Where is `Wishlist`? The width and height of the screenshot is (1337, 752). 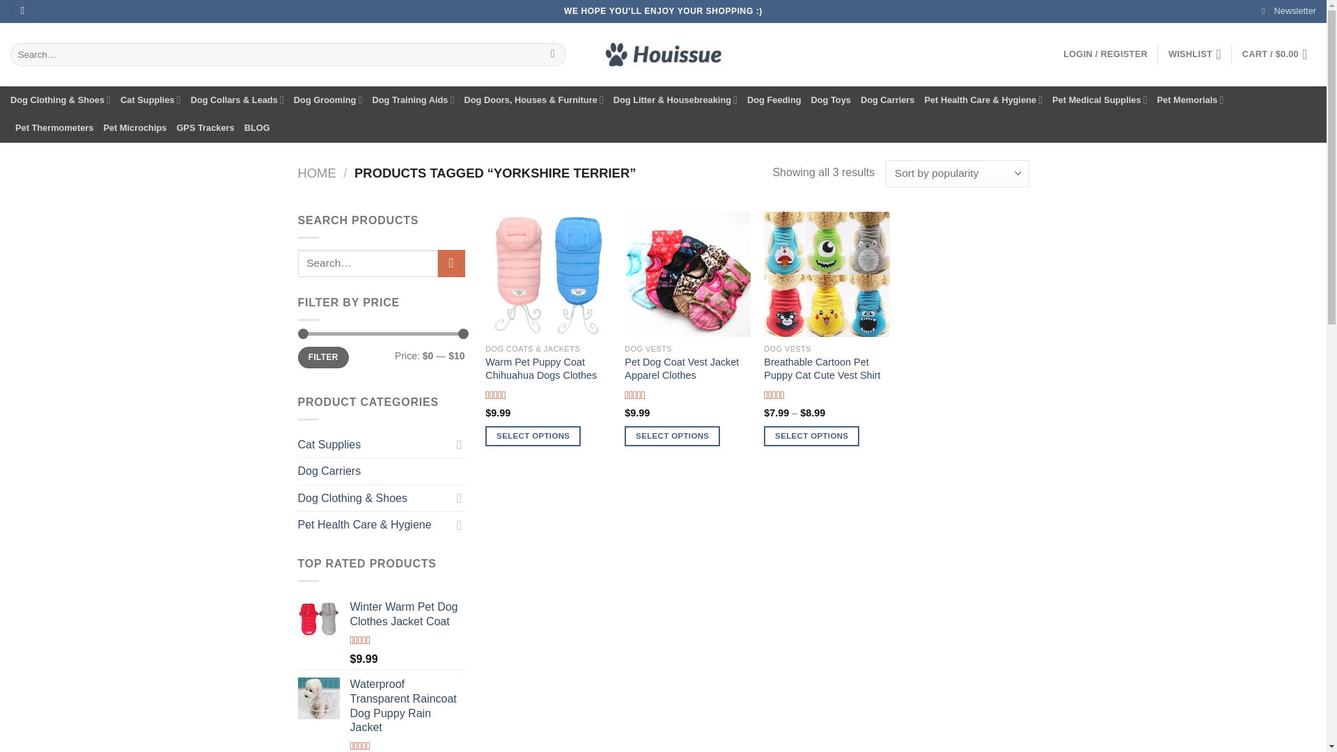
Wishlist is located at coordinates (1195, 54).